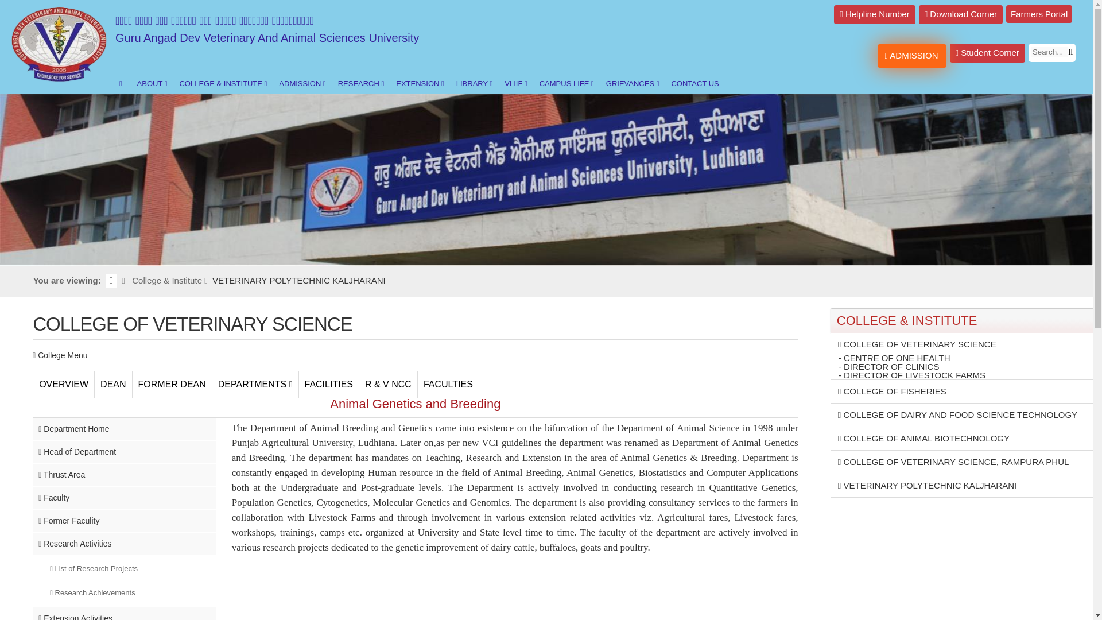 This screenshot has height=620, width=1102. Describe the element at coordinates (1039, 14) in the screenshot. I see `Farmers Portal` at that location.